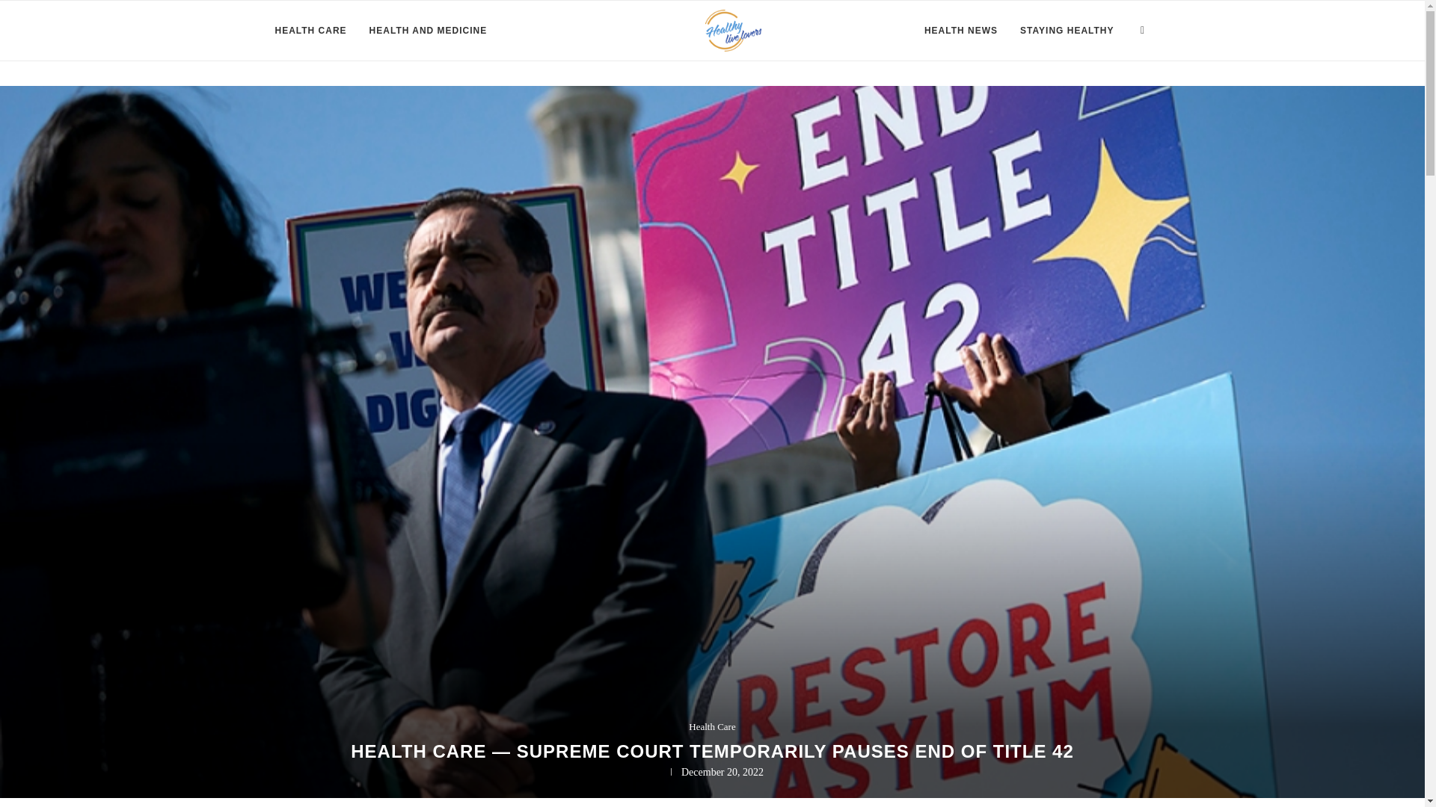 The height and width of the screenshot is (807, 1436). I want to click on HEALTH CARE, so click(311, 31).